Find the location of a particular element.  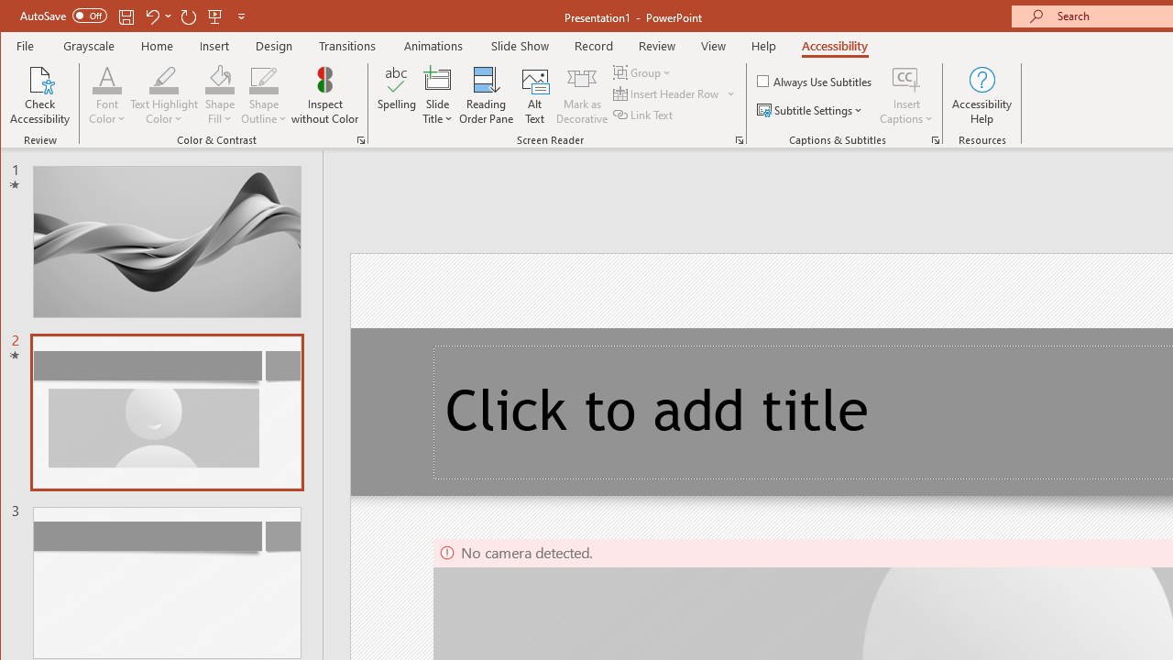

Slide Title is located at coordinates (438, 79).